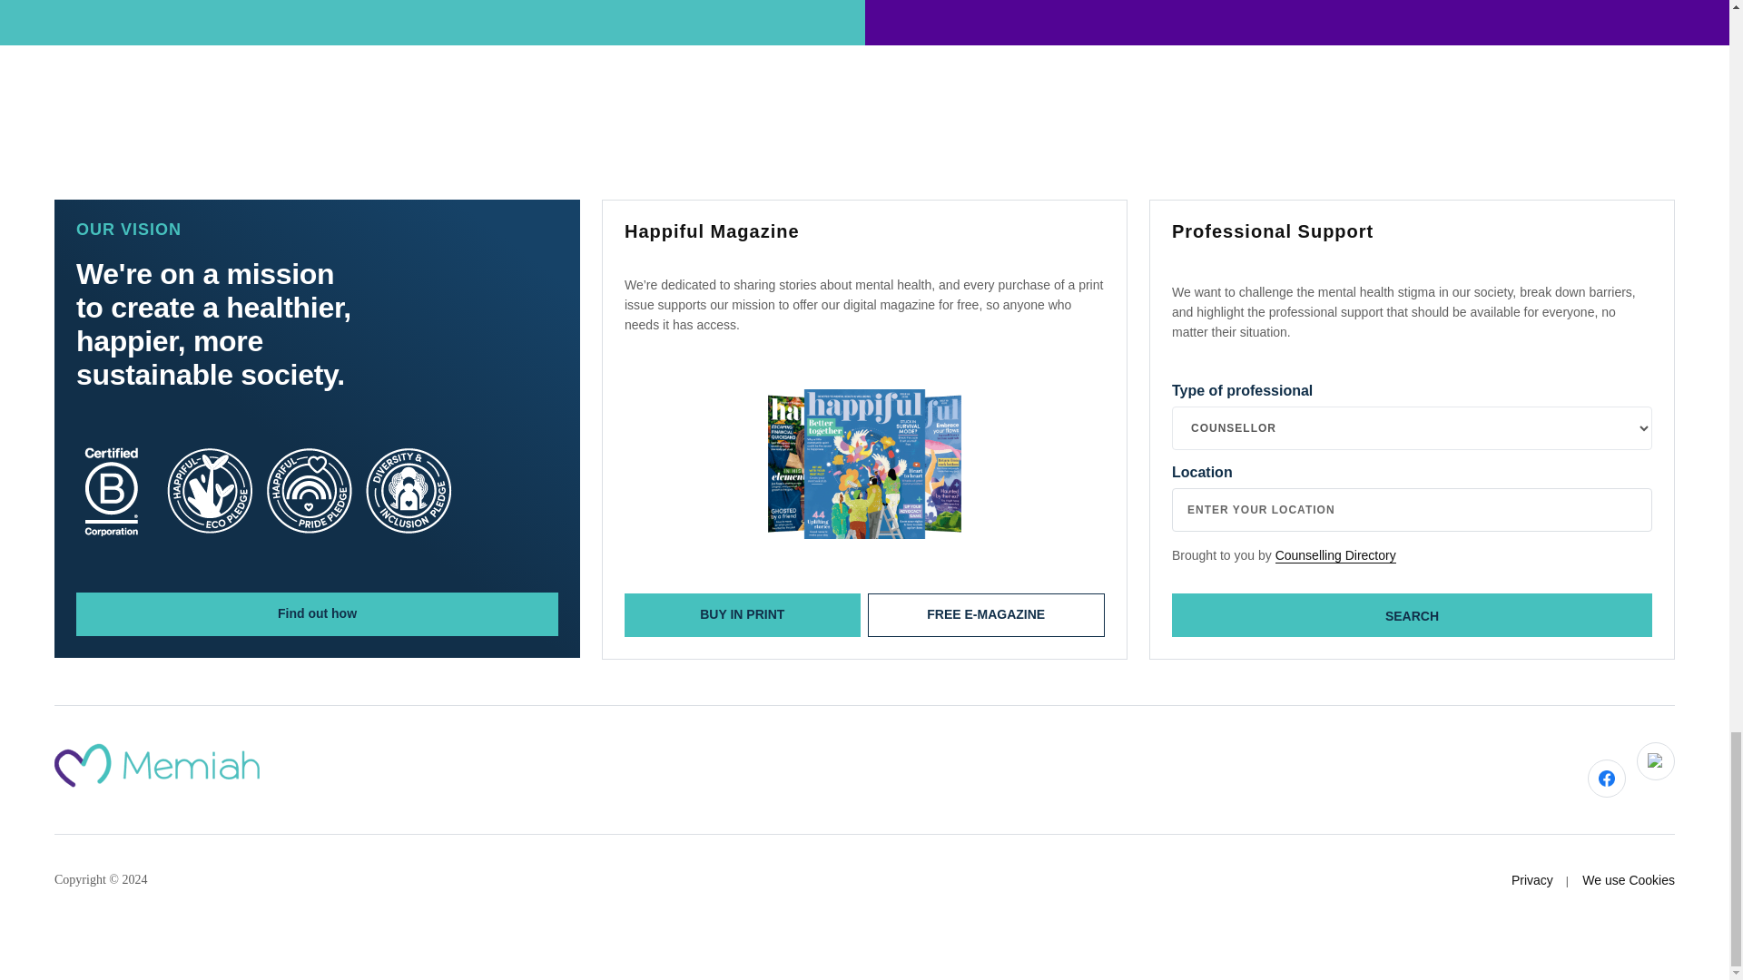 The height and width of the screenshot is (980, 1743). Describe the element at coordinates (864, 464) in the screenshot. I see `Happiful Website` at that location.